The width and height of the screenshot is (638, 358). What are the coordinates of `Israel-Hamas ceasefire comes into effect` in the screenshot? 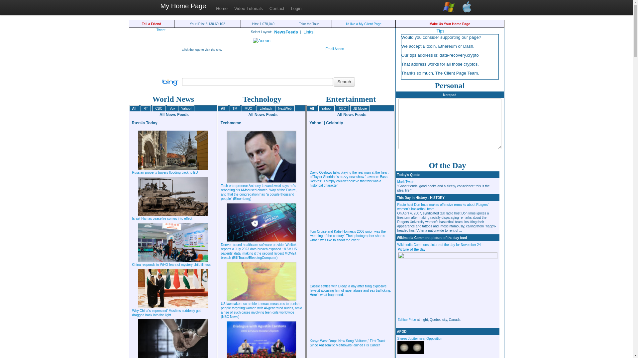 It's located at (173, 219).